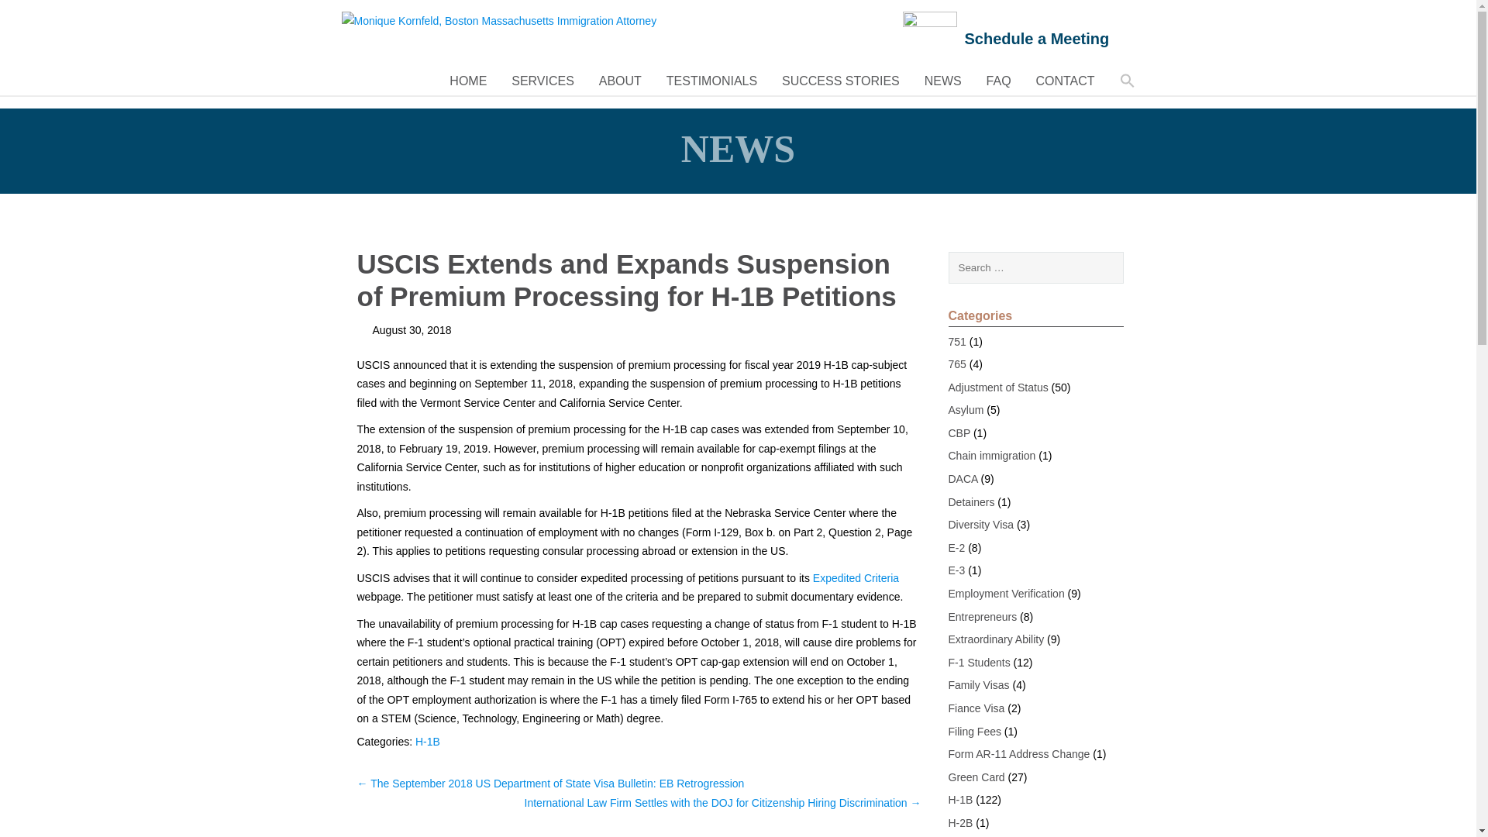 This screenshot has width=1488, height=837. I want to click on SUCCESS STORIES, so click(840, 81).